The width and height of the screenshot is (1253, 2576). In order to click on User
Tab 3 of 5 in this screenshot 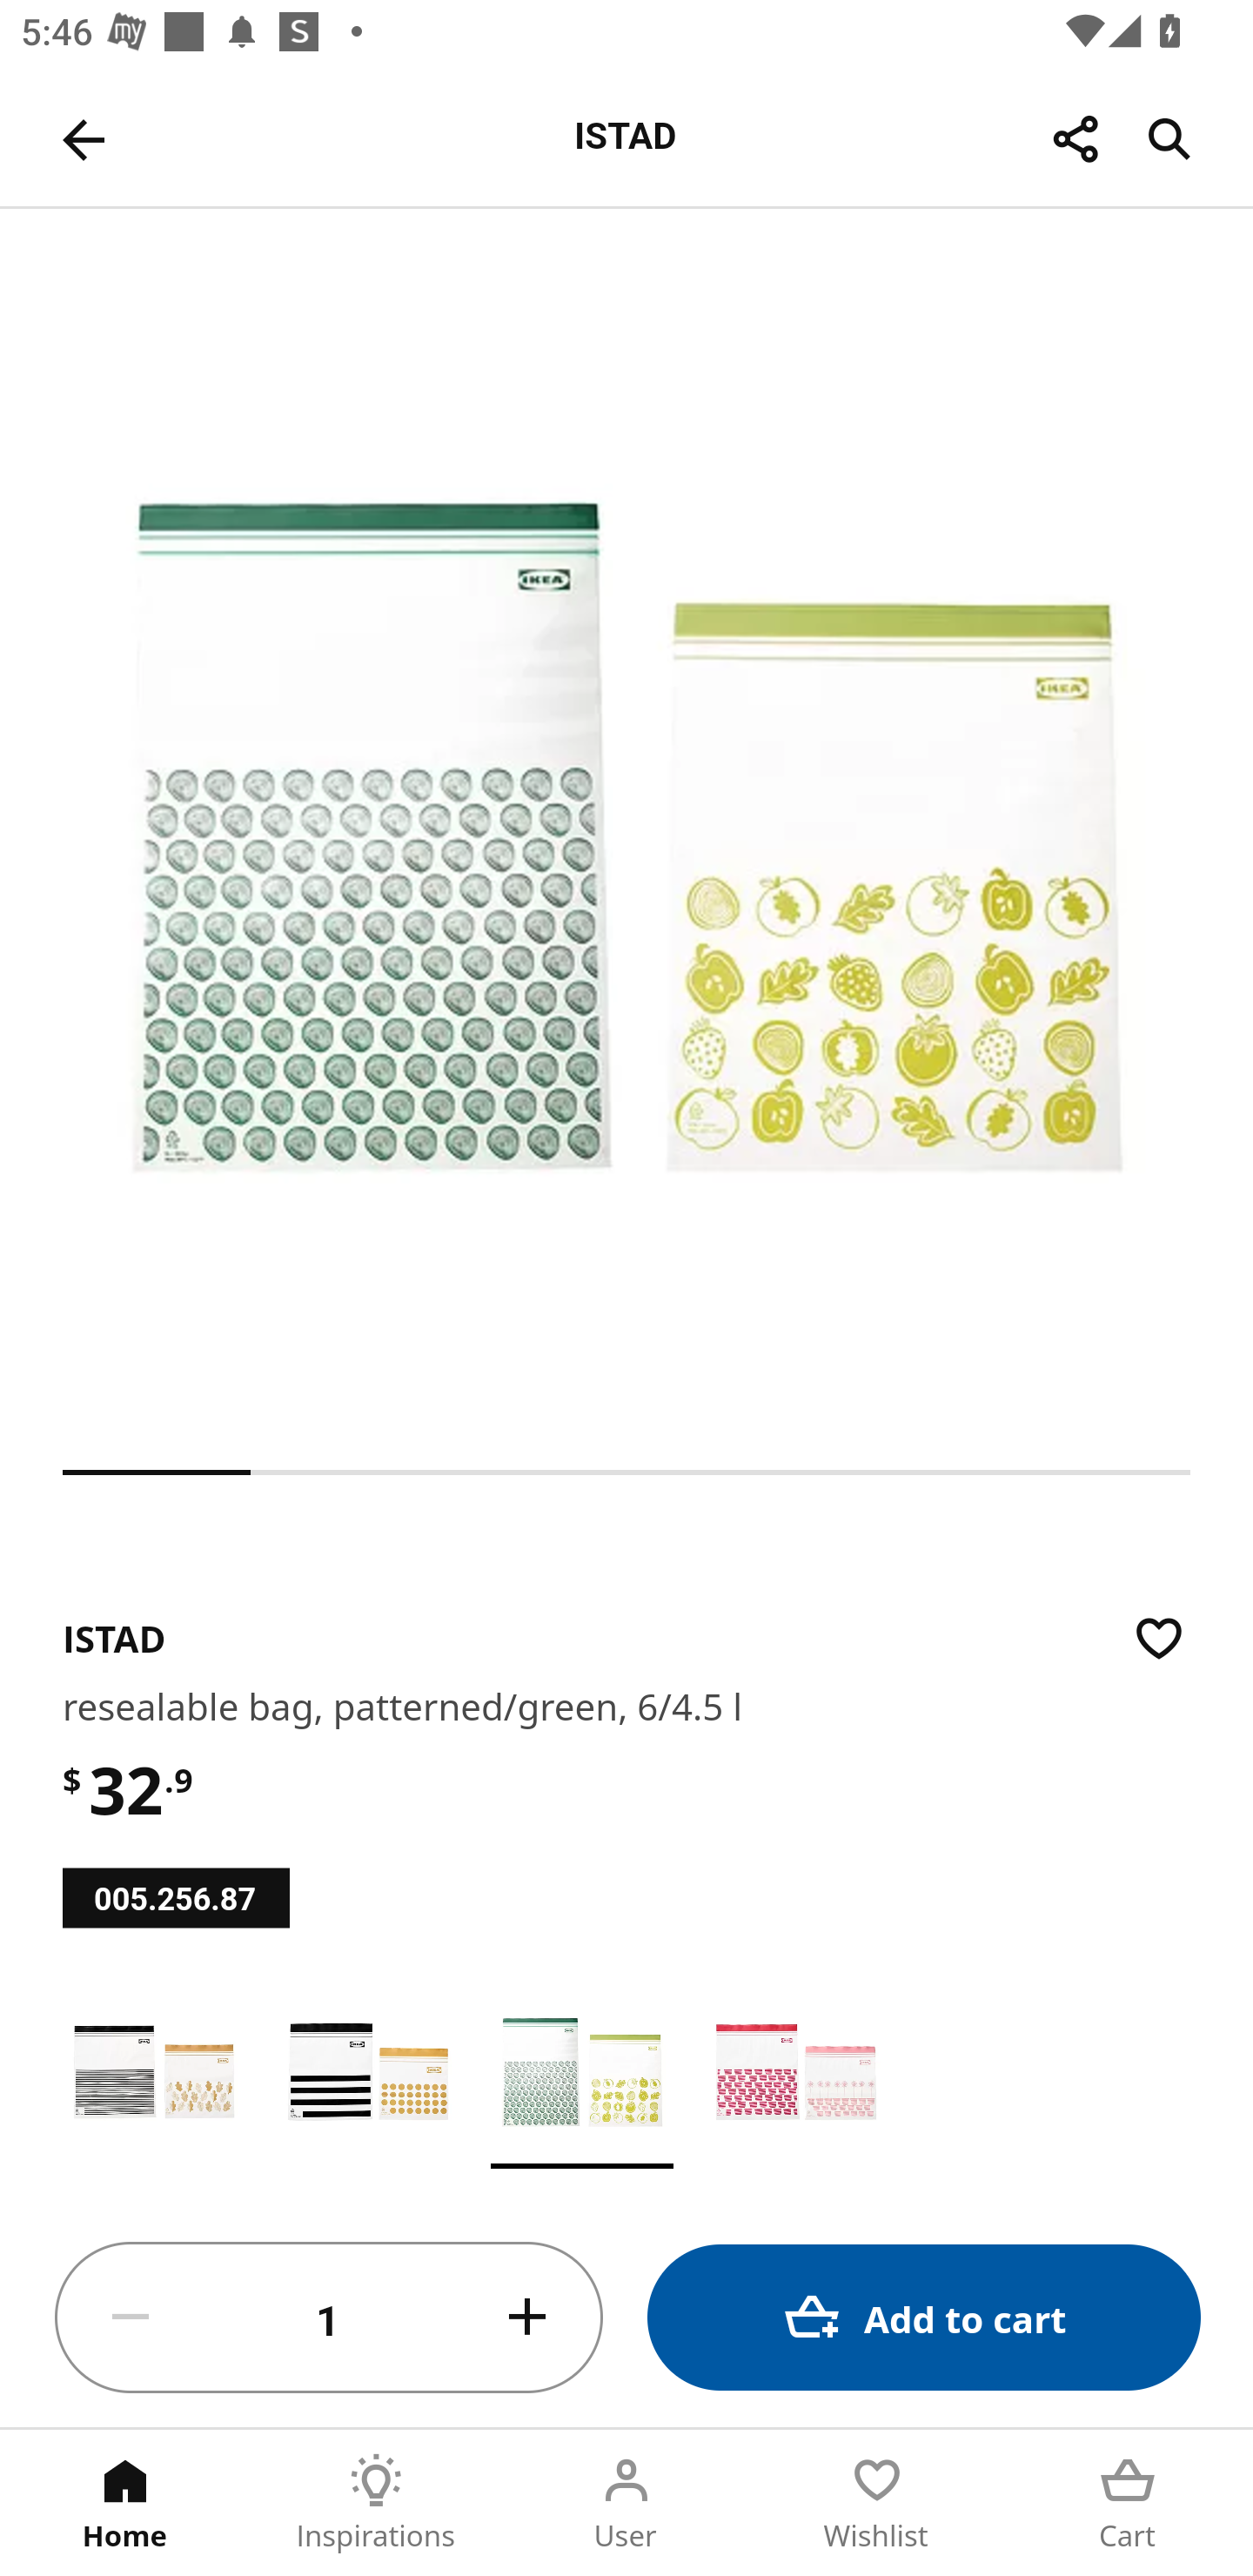, I will do `click(626, 2503)`.